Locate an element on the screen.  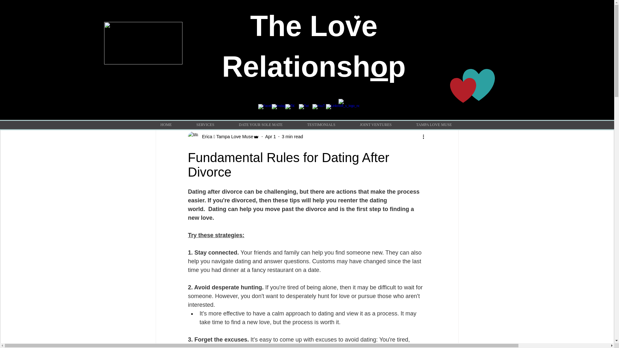
for Couples is located at coordinates (244, 92).